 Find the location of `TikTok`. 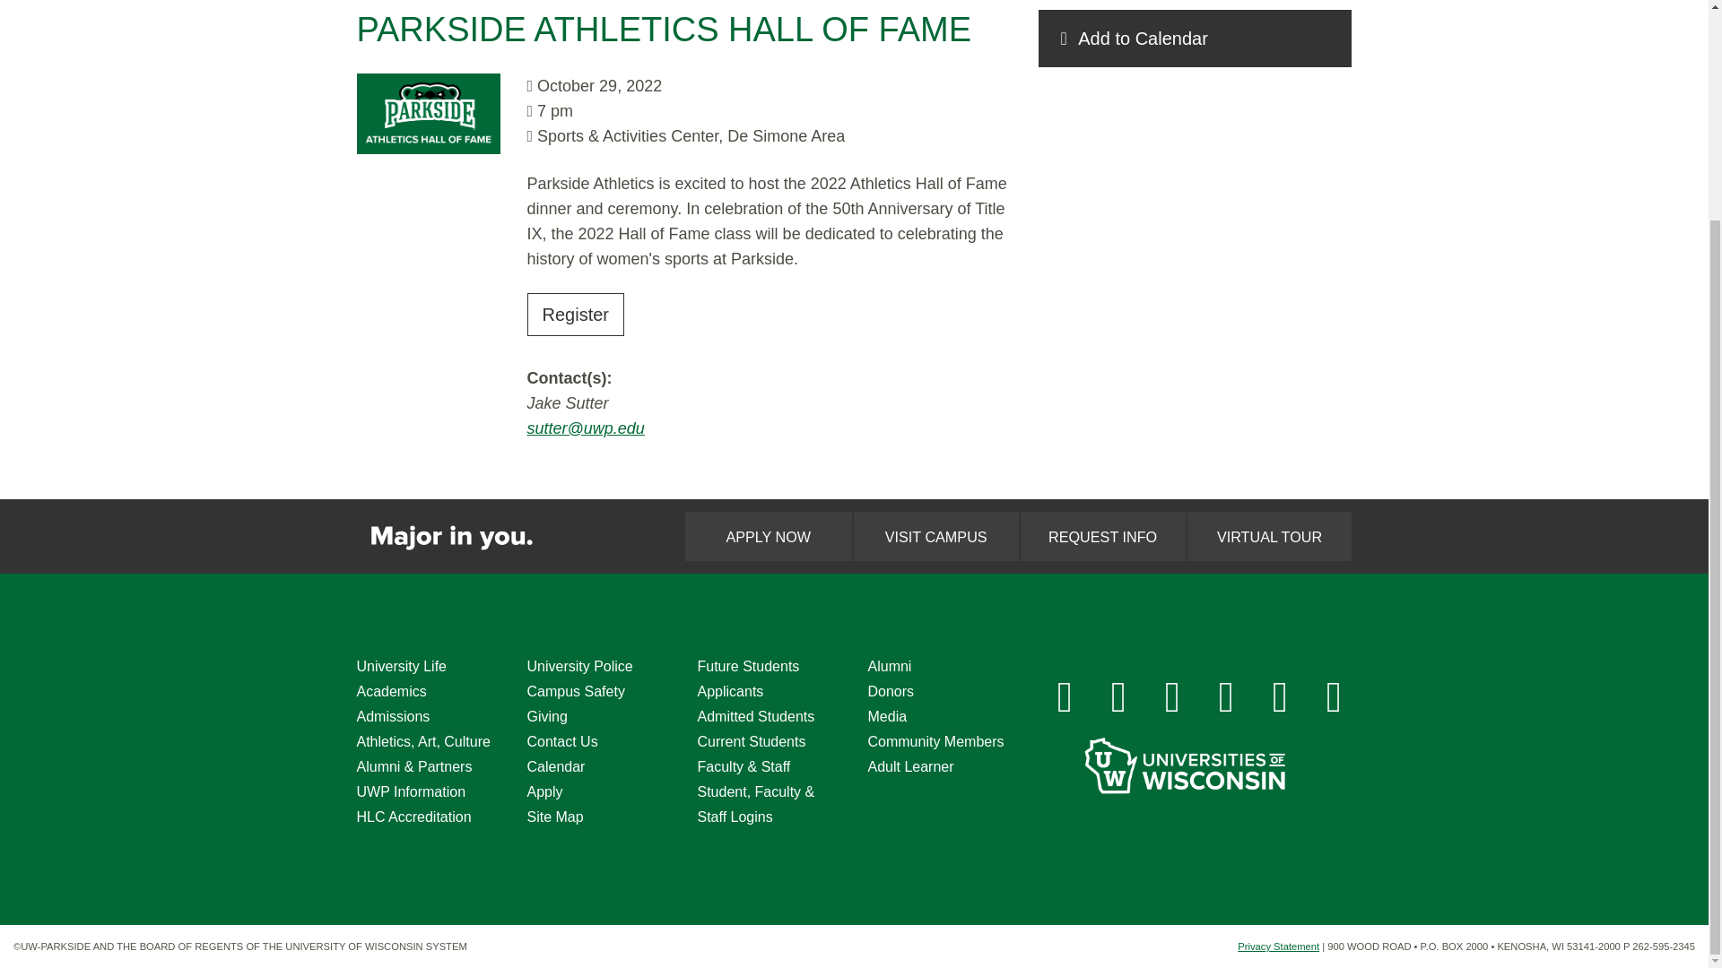

TikTok is located at coordinates (1280, 697).